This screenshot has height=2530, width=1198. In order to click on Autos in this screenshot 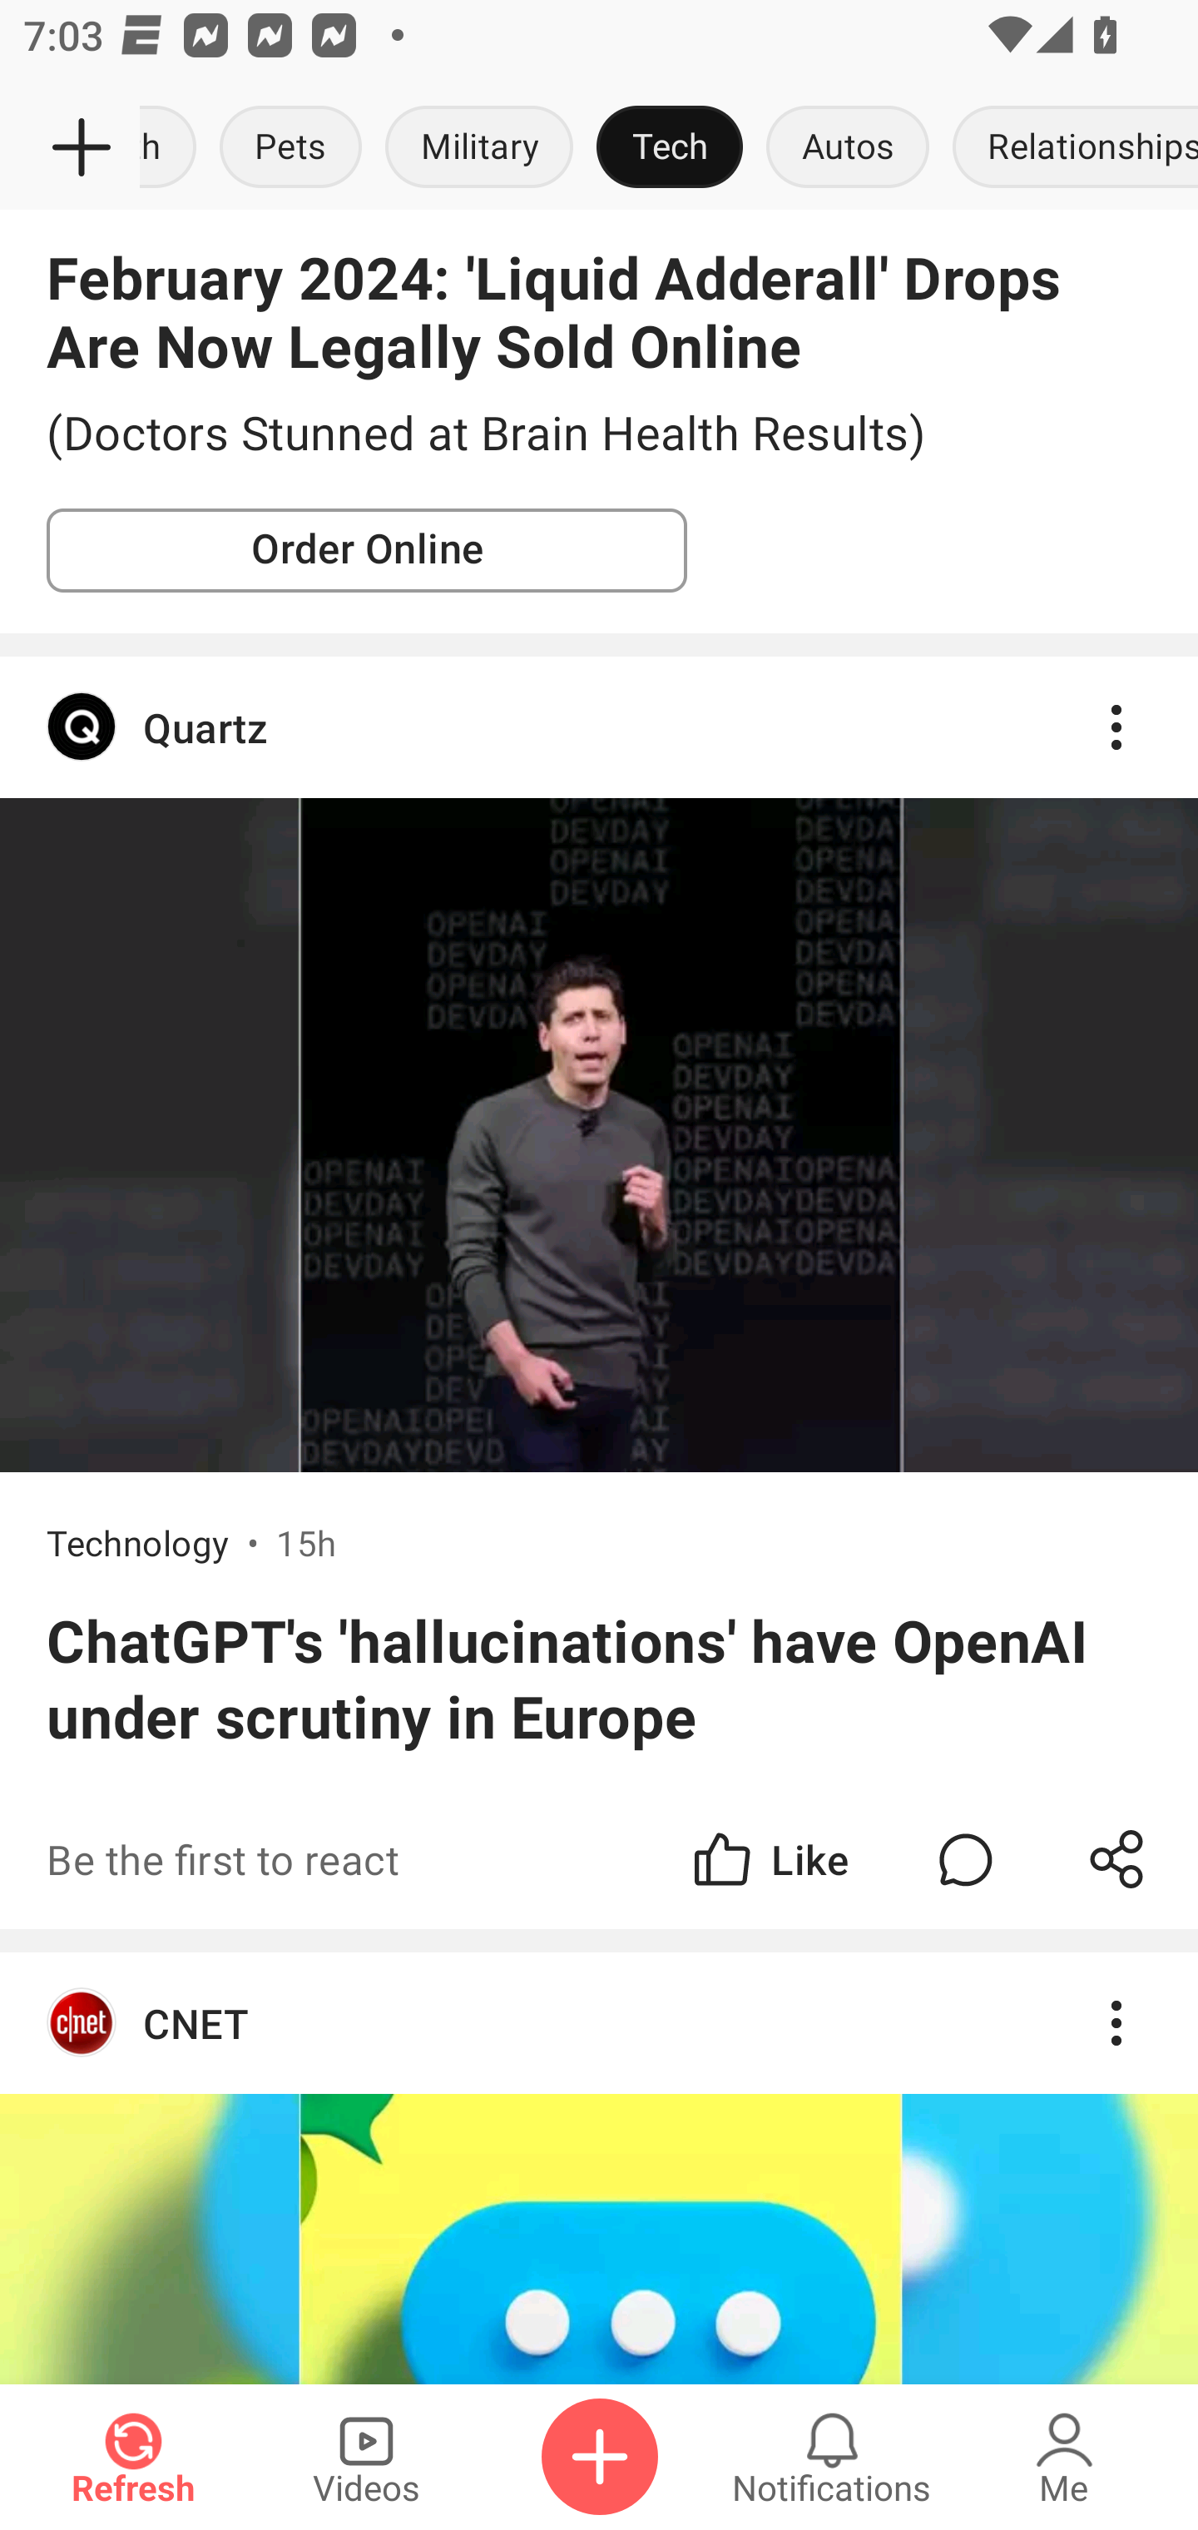, I will do `click(847, 148)`.